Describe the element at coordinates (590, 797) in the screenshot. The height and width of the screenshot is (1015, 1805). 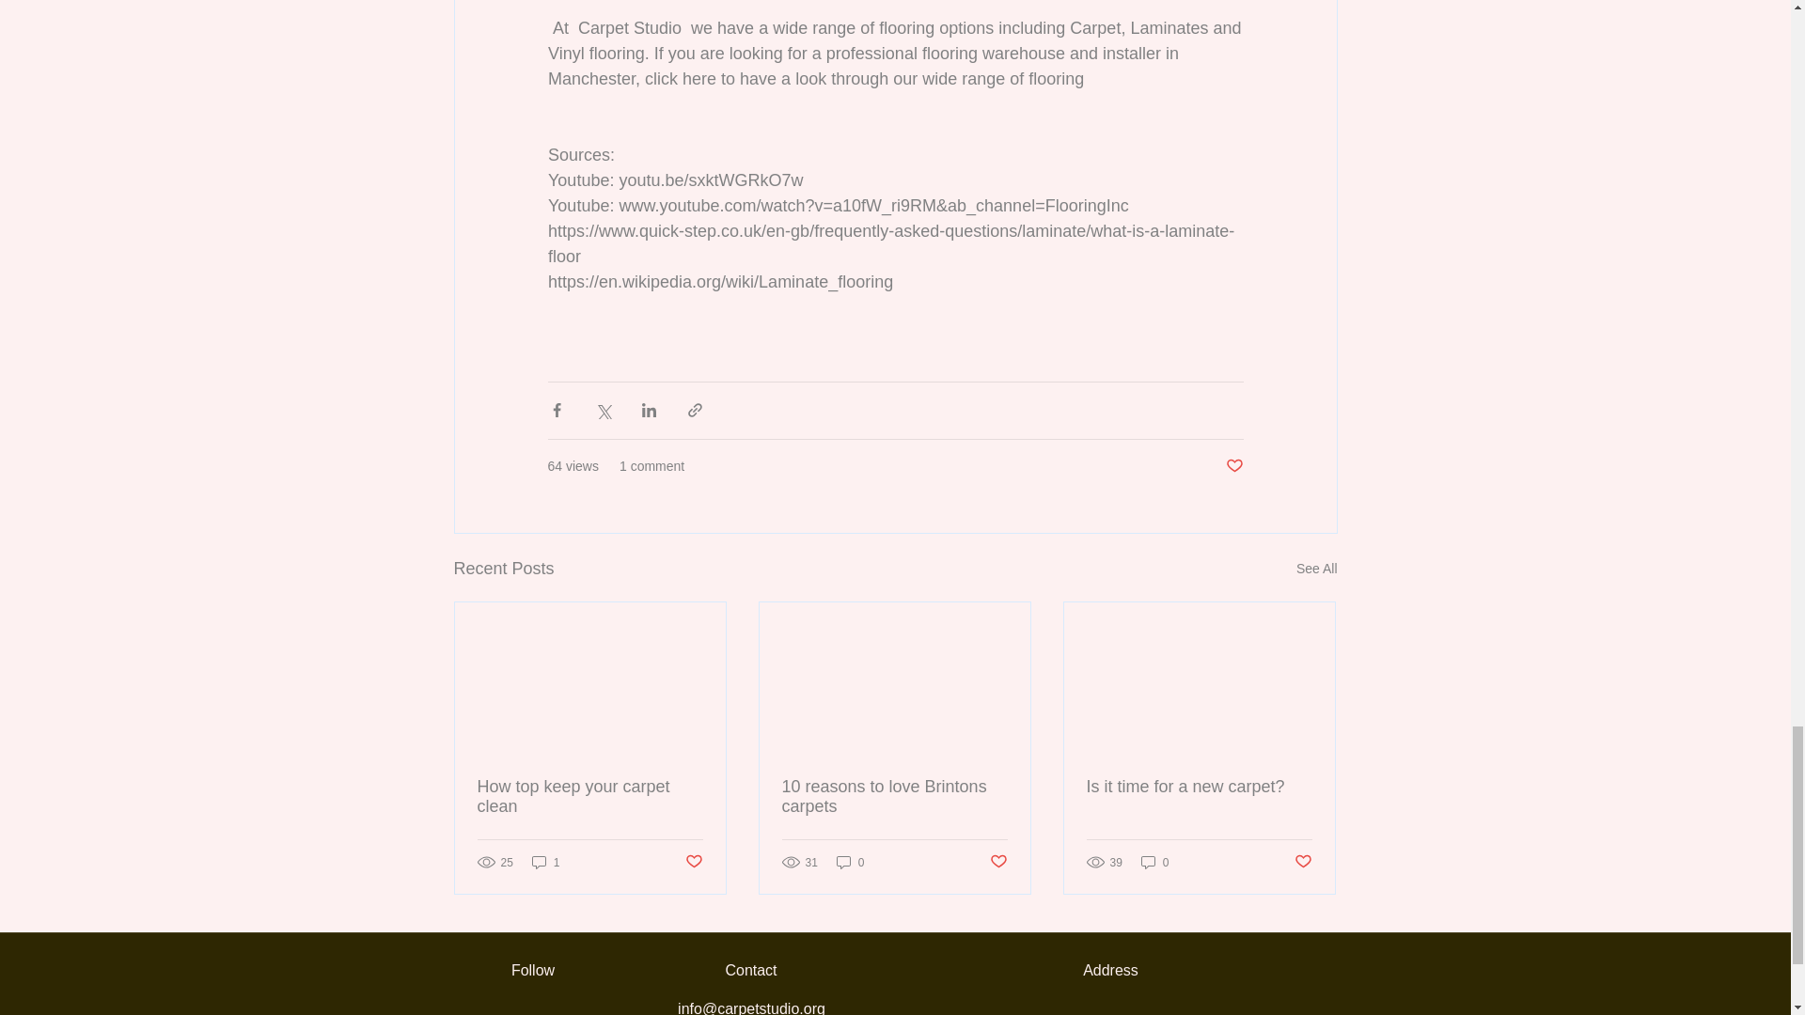
I see `How top keep your carpet clean` at that location.